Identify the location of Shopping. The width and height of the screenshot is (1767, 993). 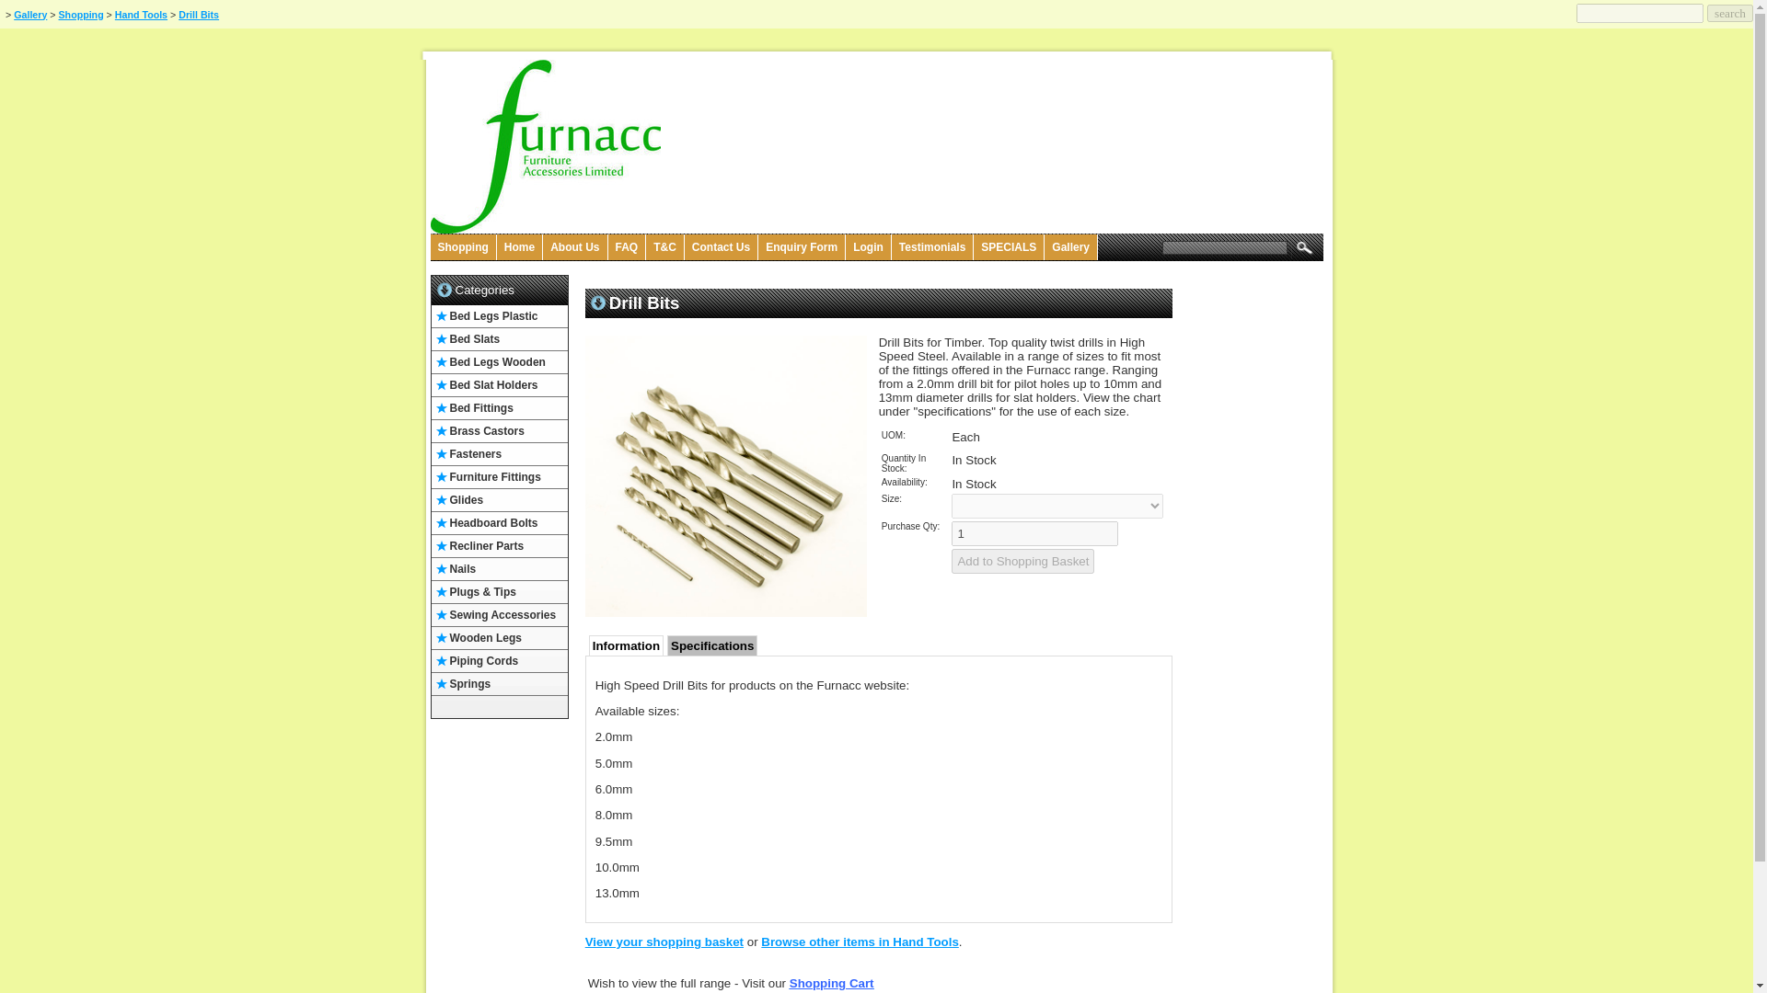
(464, 246).